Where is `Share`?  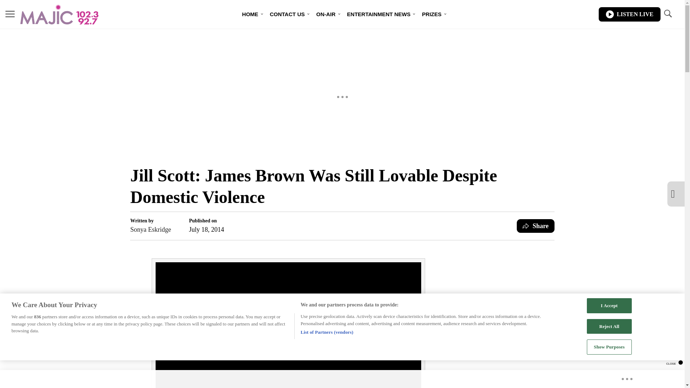
Share is located at coordinates (535, 226).